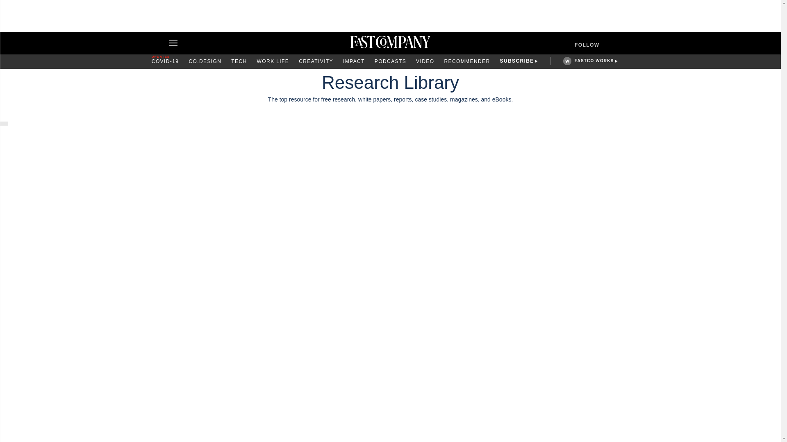 This screenshot has height=442, width=787. What do you see at coordinates (205, 61) in the screenshot?
I see `Co.Design` at bounding box center [205, 61].